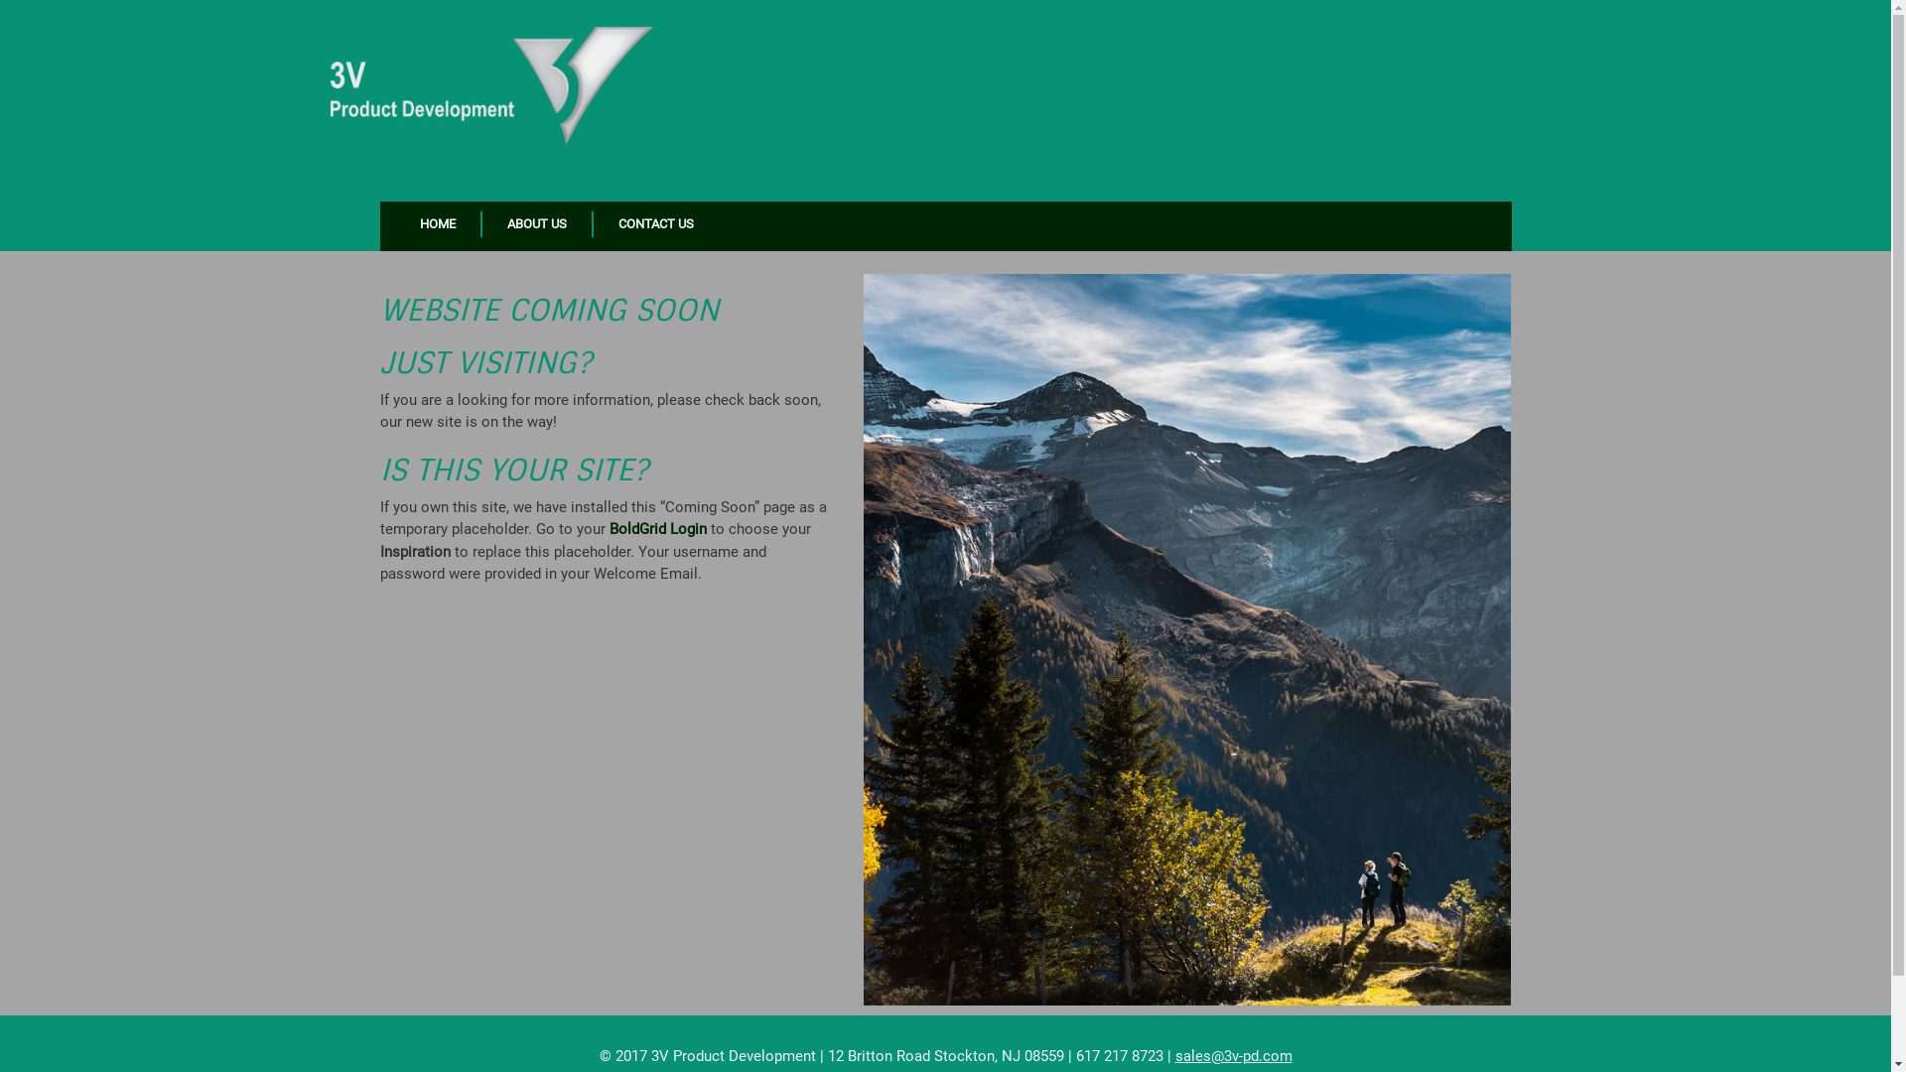 The image size is (1906, 1072). Describe the element at coordinates (658, 529) in the screenshot. I see `BoldGrid Login` at that location.